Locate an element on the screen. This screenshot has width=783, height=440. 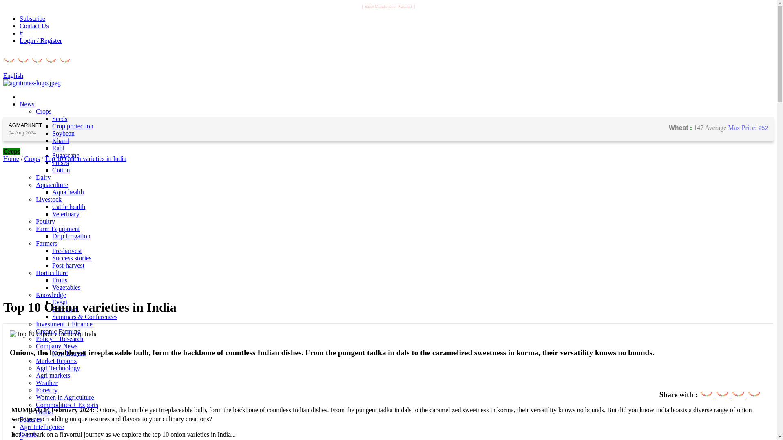
Pulses is located at coordinates (60, 163).